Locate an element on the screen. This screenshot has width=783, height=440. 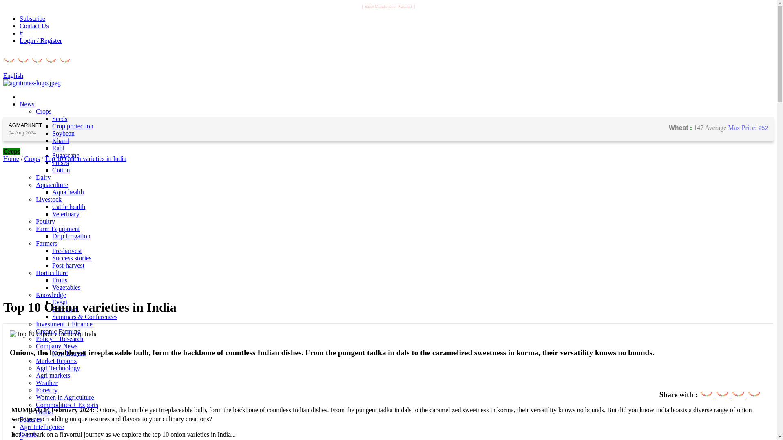
Pulses is located at coordinates (60, 163).